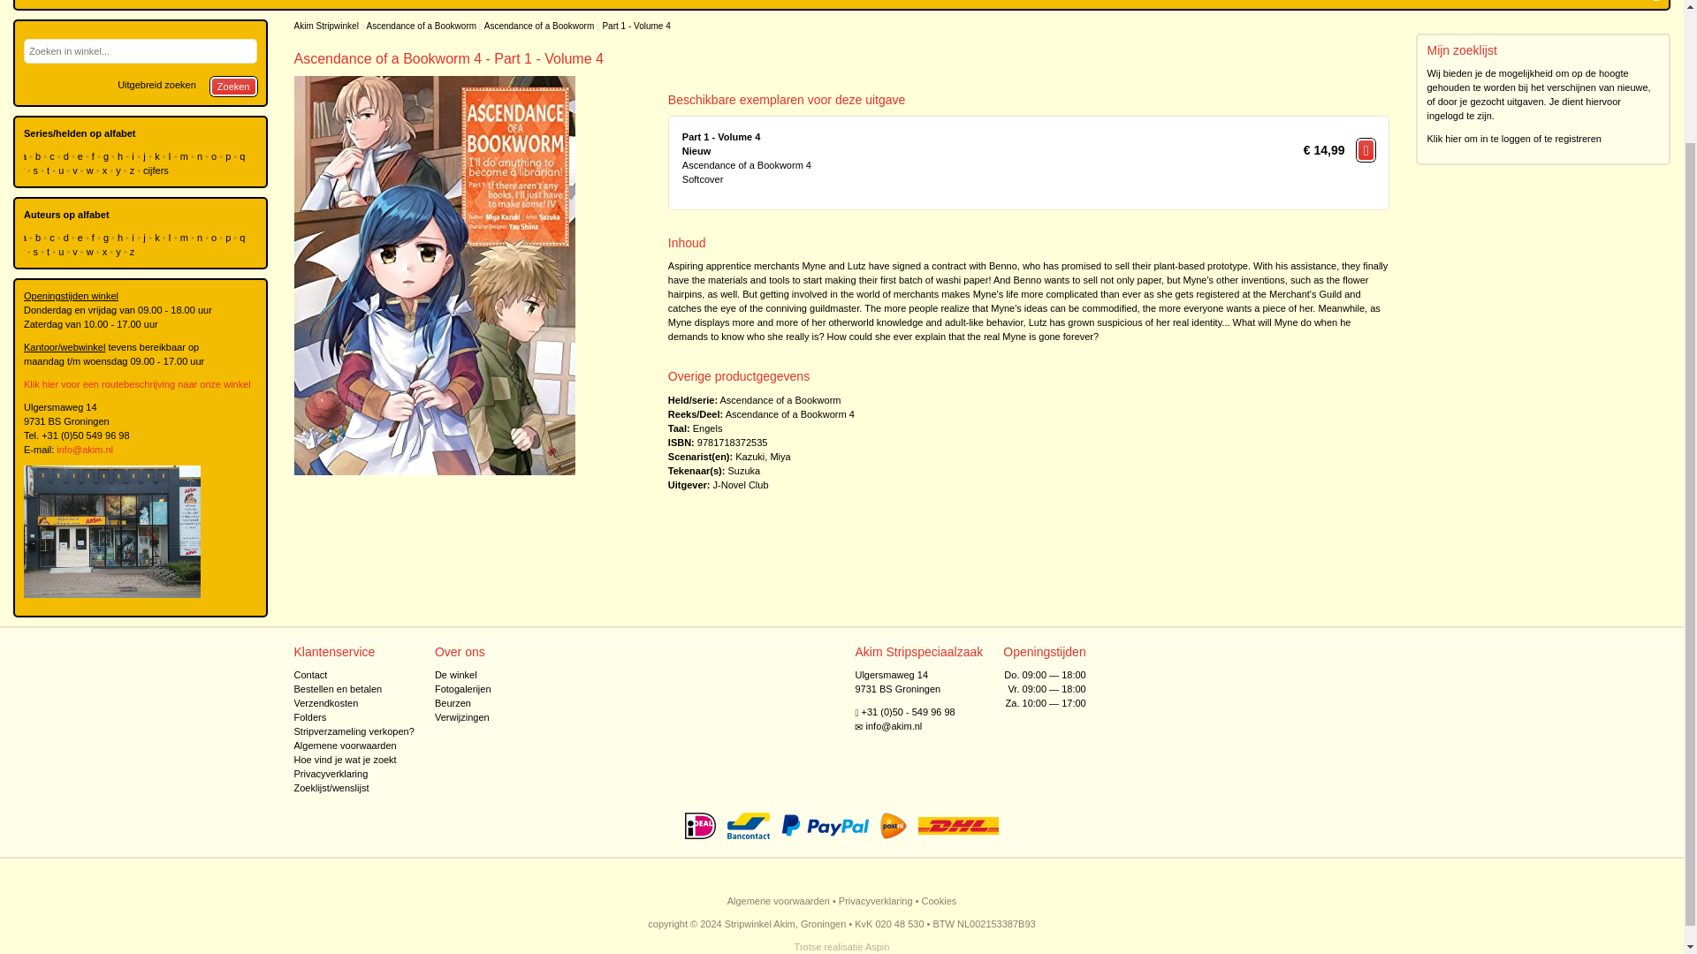 Image resolution: width=1697 pixels, height=954 pixels. Describe the element at coordinates (525, 4) in the screenshot. I see `Aanbiedingen` at that location.